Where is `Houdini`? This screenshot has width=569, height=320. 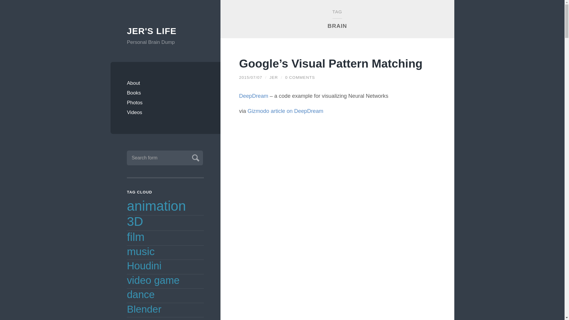
Houdini is located at coordinates (144, 265).